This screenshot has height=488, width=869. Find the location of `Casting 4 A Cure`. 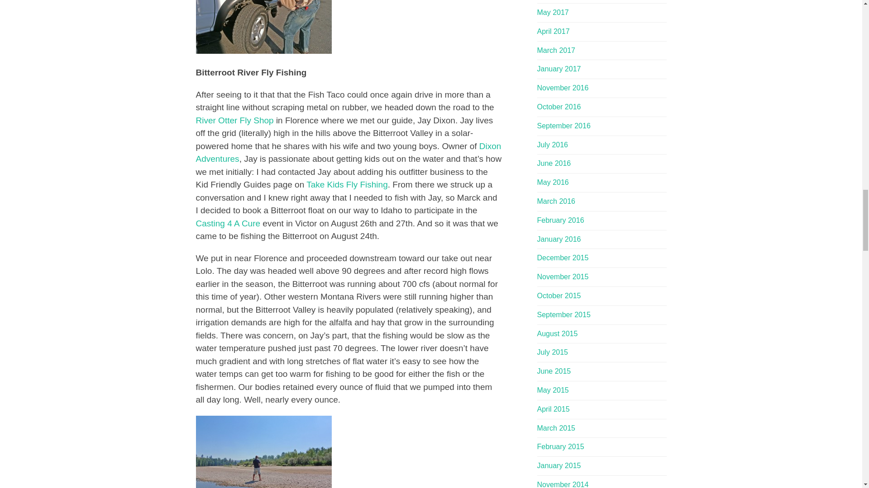

Casting 4 A Cure is located at coordinates (228, 223).